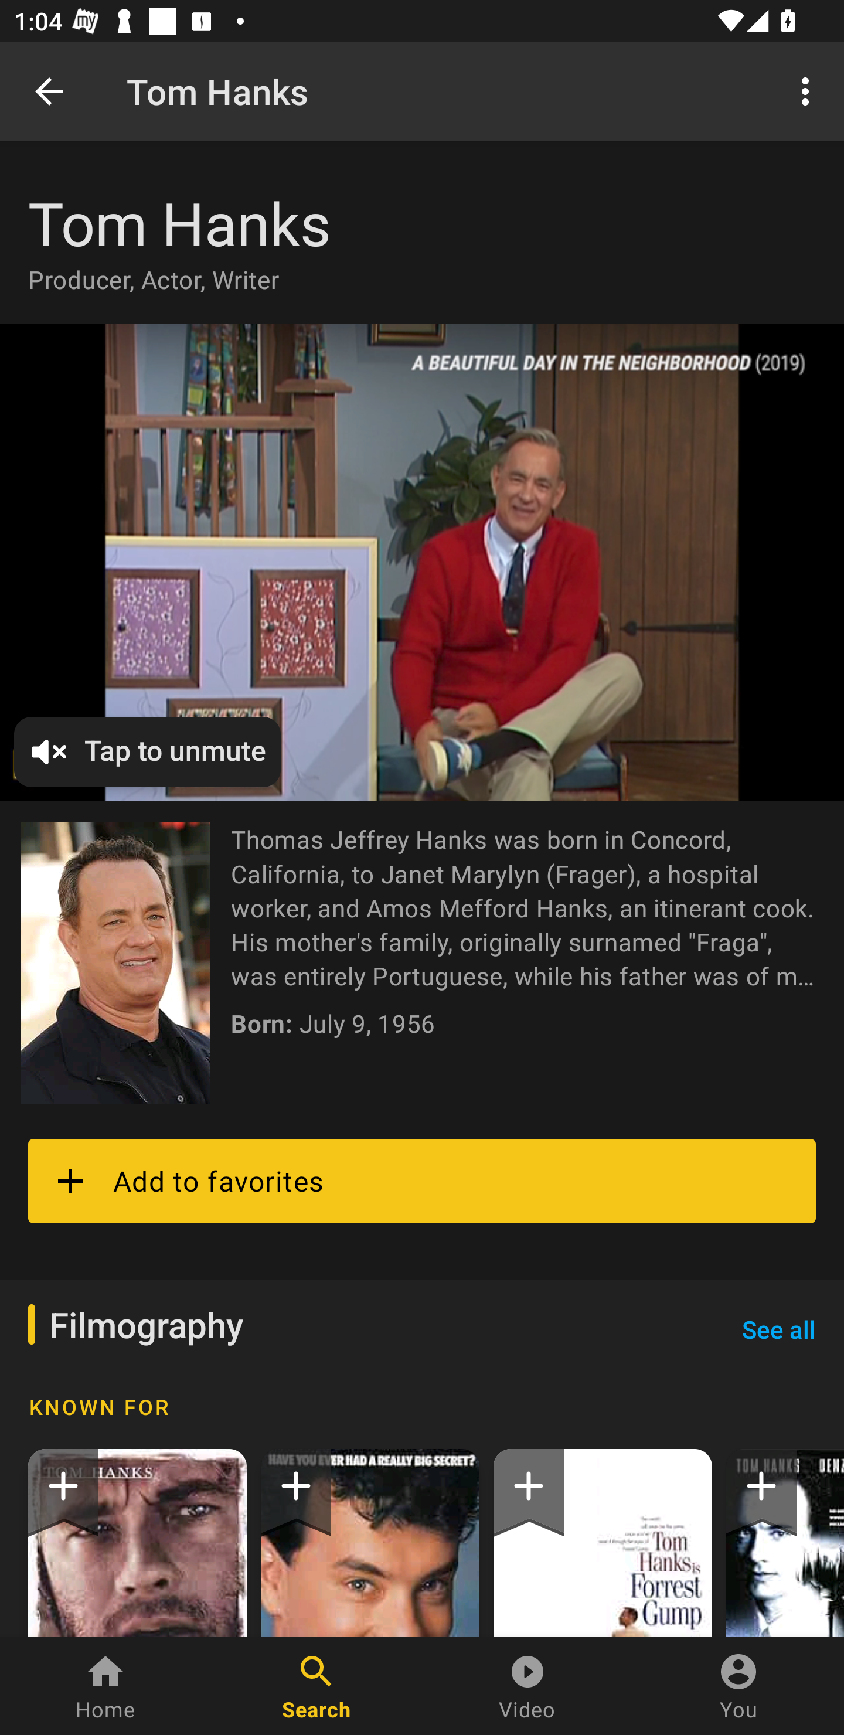  I want to click on You, so click(738, 1686).